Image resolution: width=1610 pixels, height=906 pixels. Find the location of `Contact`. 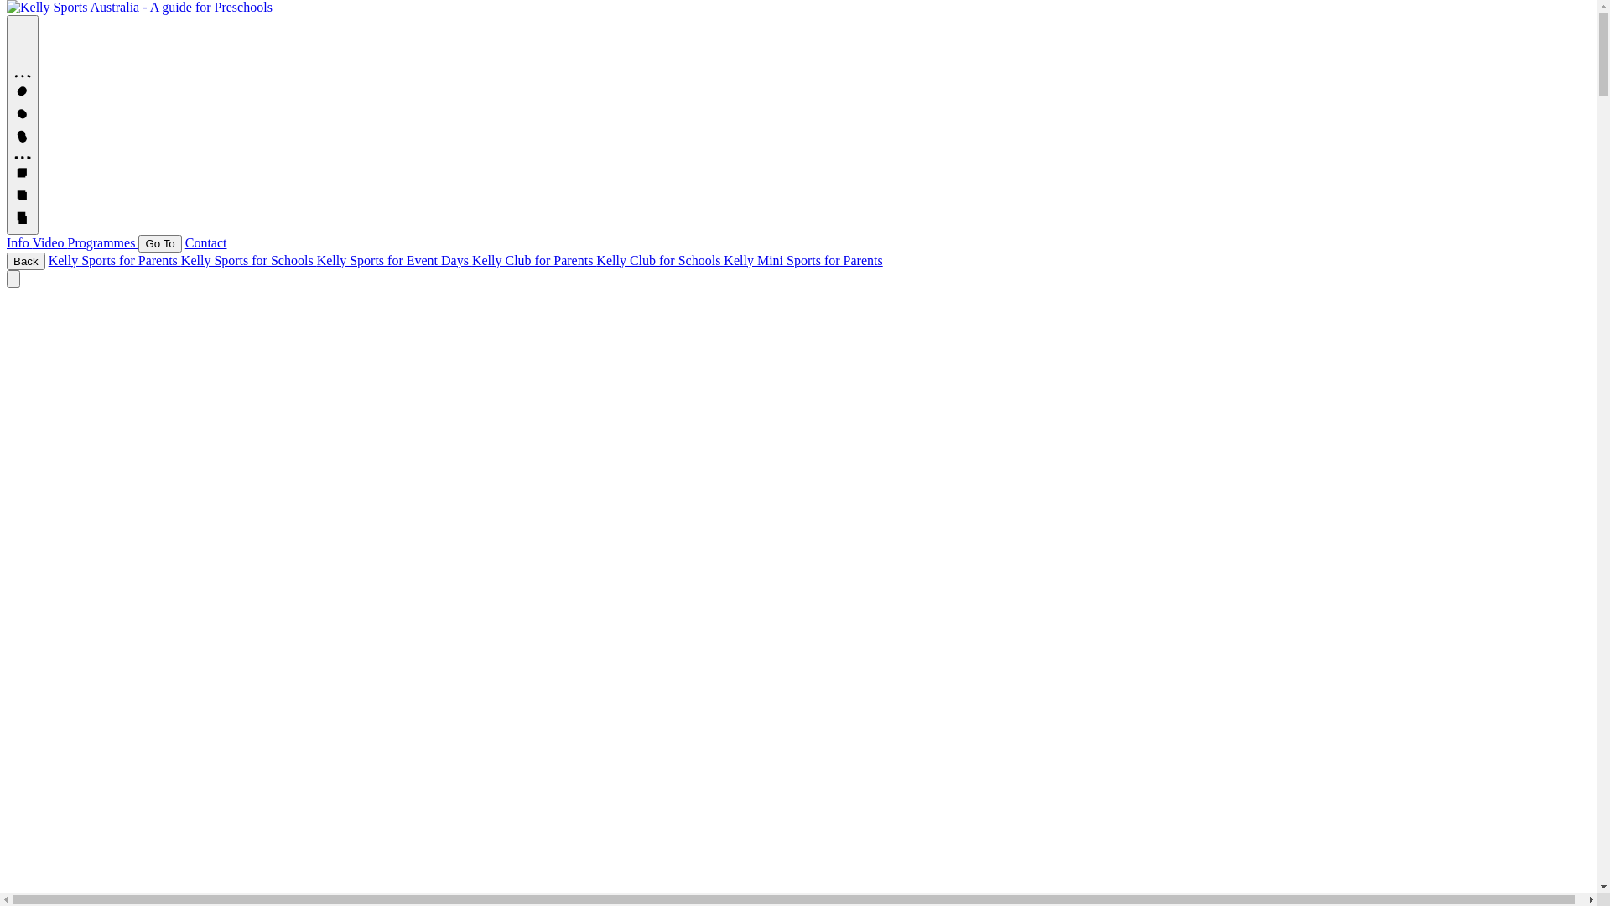

Contact is located at coordinates (206, 243).